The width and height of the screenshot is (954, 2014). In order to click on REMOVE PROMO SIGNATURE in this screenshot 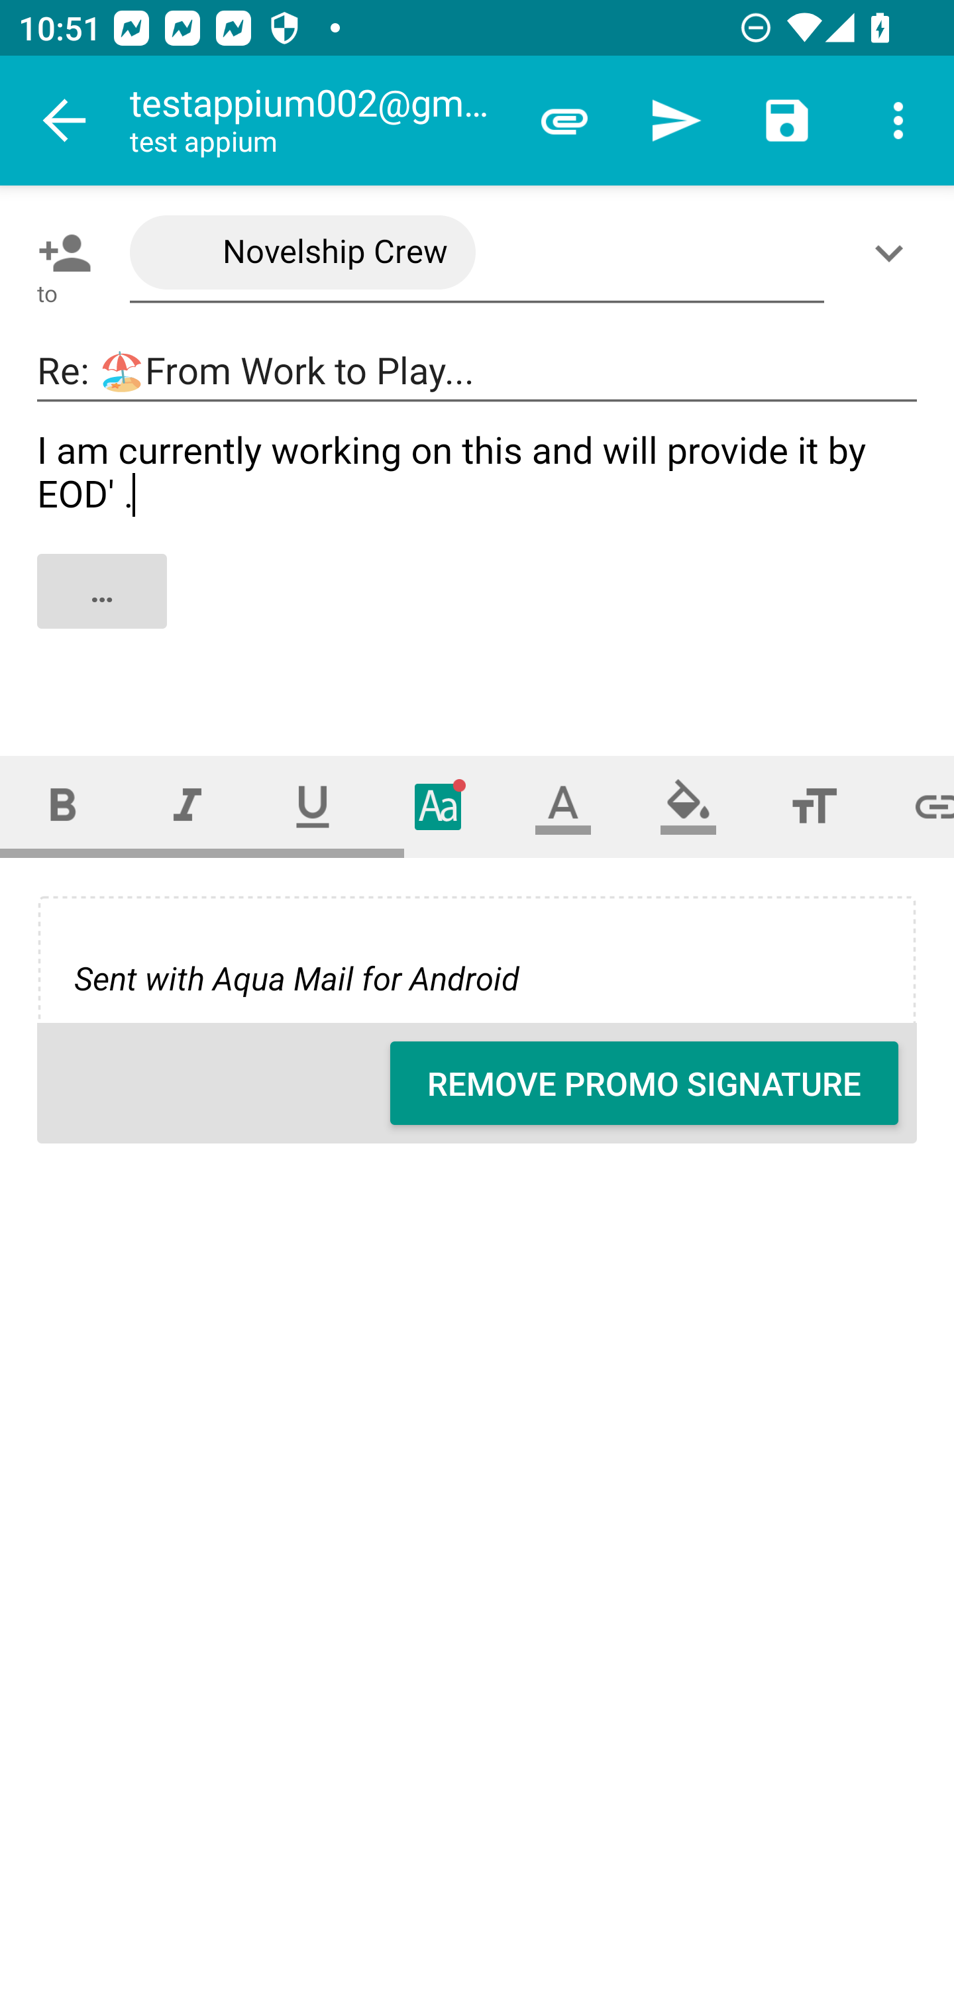, I will do `click(644, 1083)`.